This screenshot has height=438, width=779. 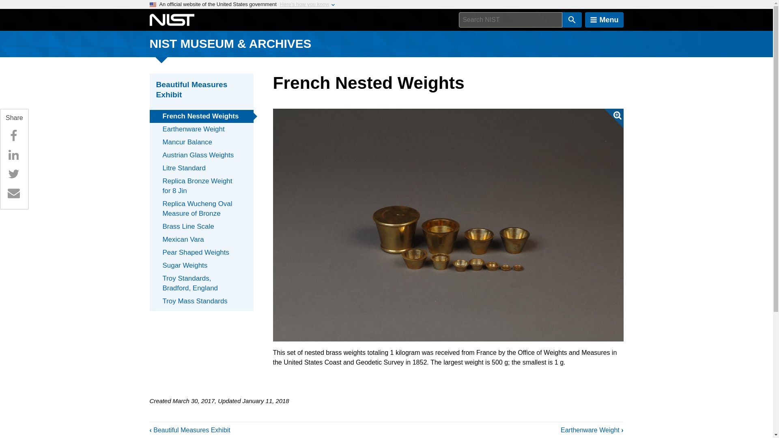 I want to click on Beautiful Measures Exhibit, so click(x=201, y=90).